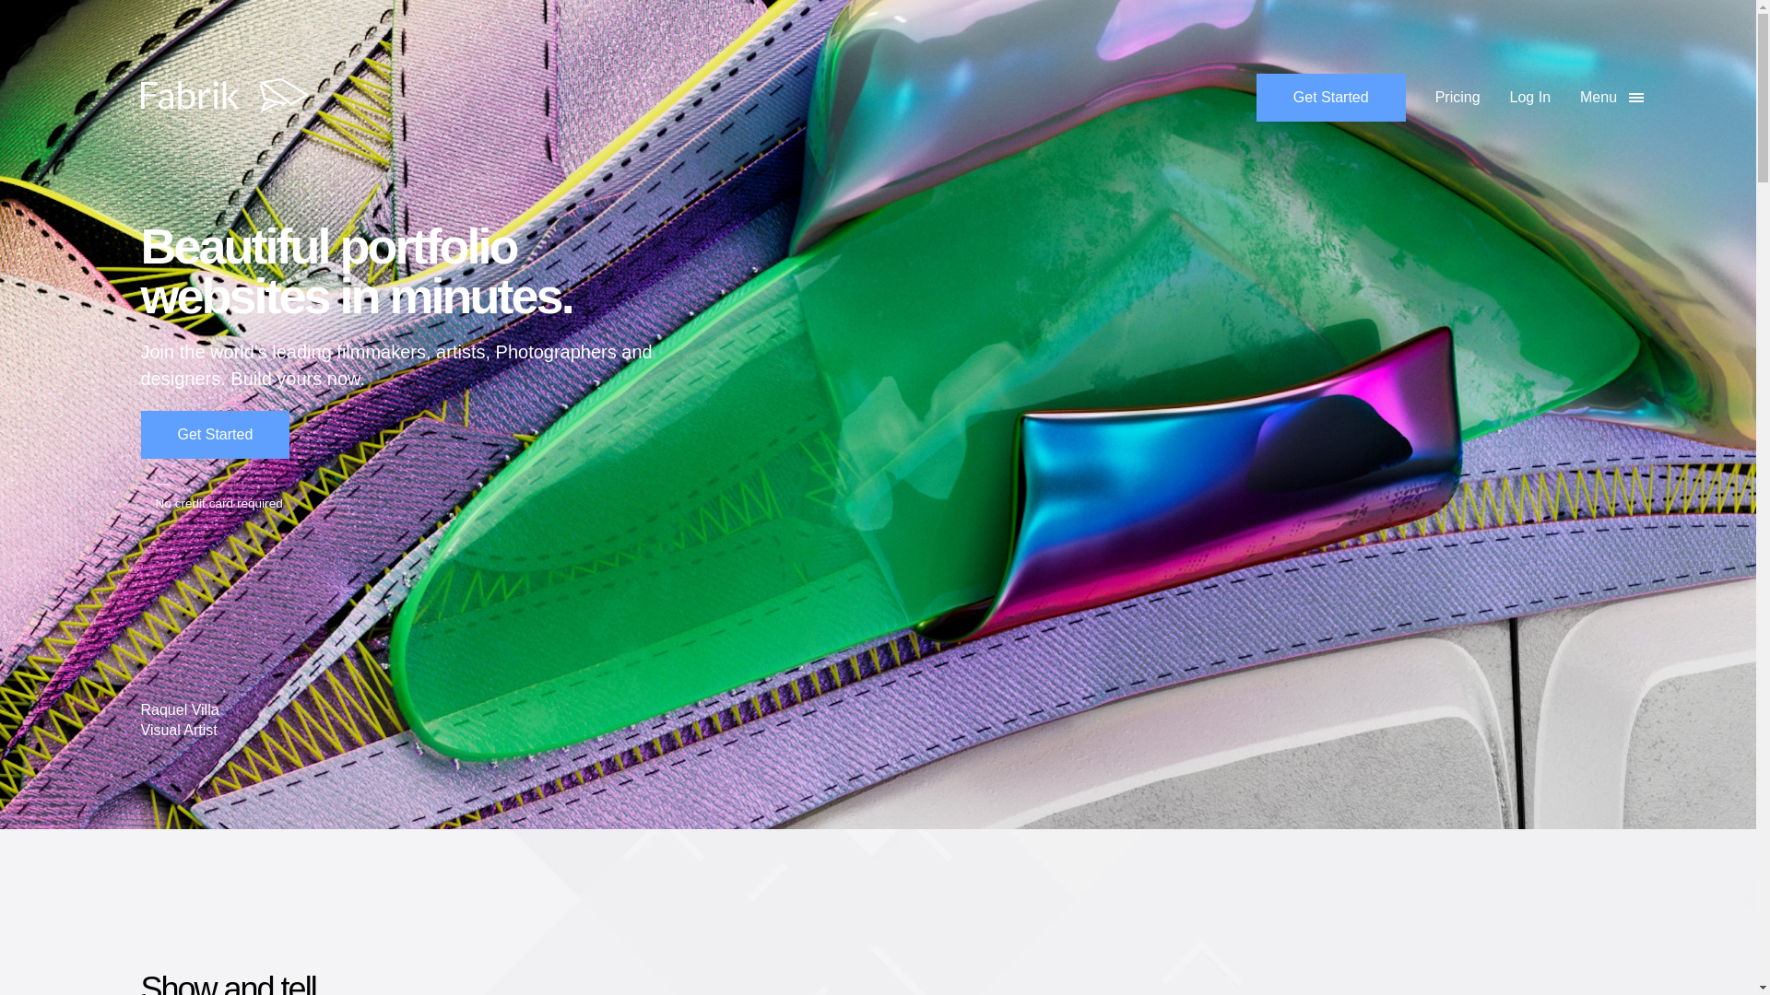 The image size is (1770, 995). I want to click on Get Started, so click(214, 435).